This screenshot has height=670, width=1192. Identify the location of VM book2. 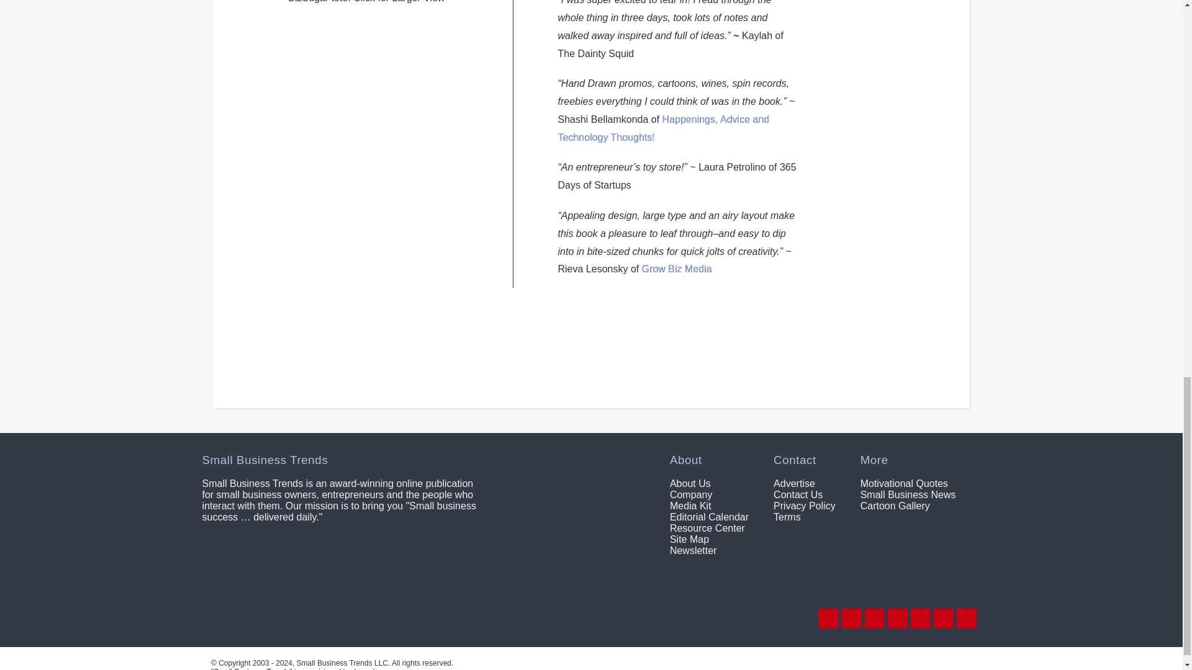
(716, 339).